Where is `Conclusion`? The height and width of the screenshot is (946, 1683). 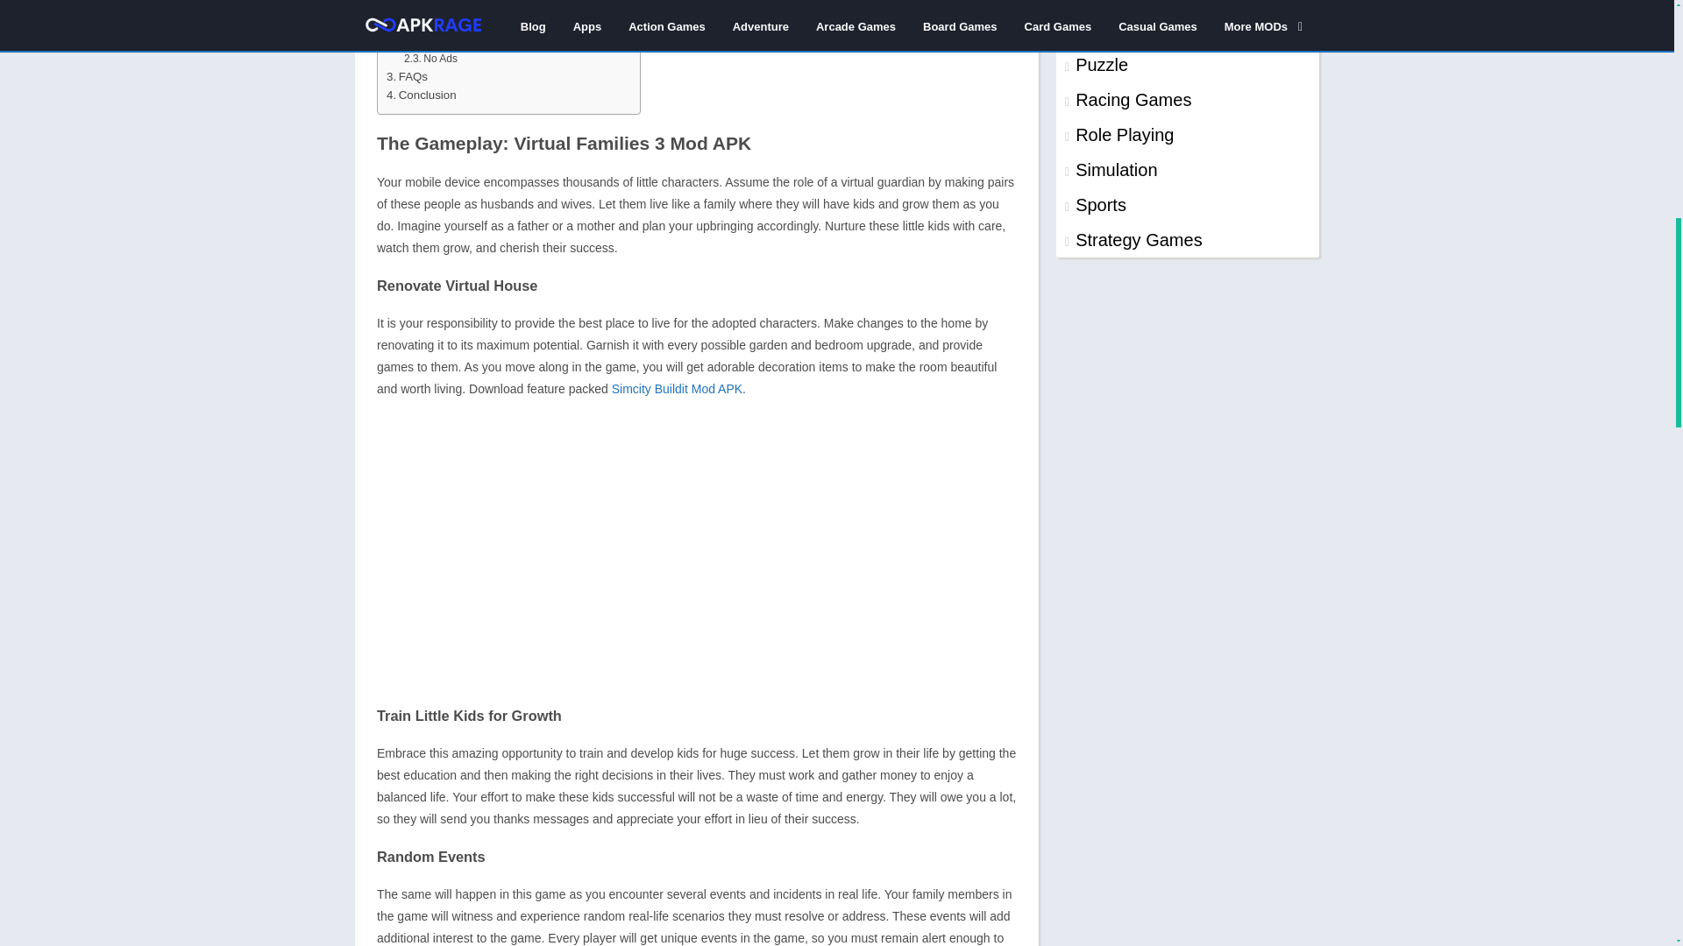 Conclusion is located at coordinates (421, 95).